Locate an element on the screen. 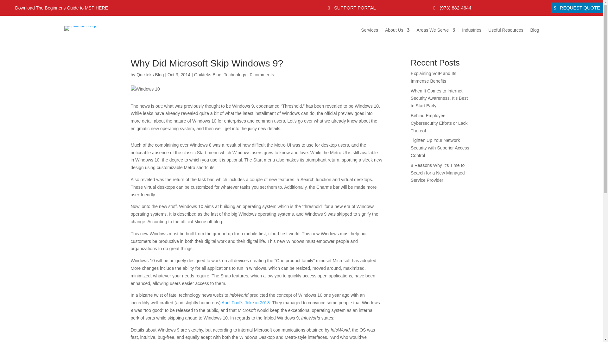 The width and height of the screenshot is (608, 342). Industries is located at coordinates (472, 32).